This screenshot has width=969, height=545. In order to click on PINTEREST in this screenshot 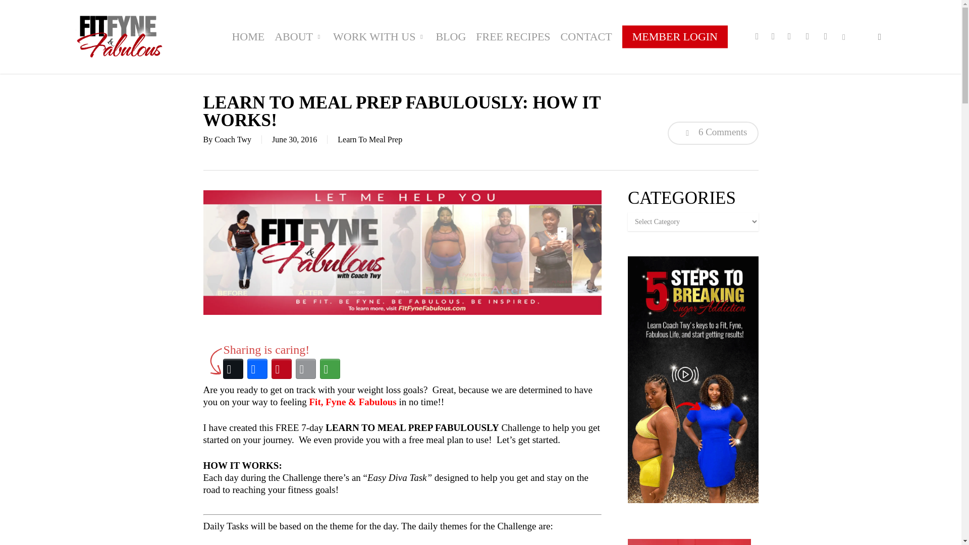, I will do `click(789, 37)`.